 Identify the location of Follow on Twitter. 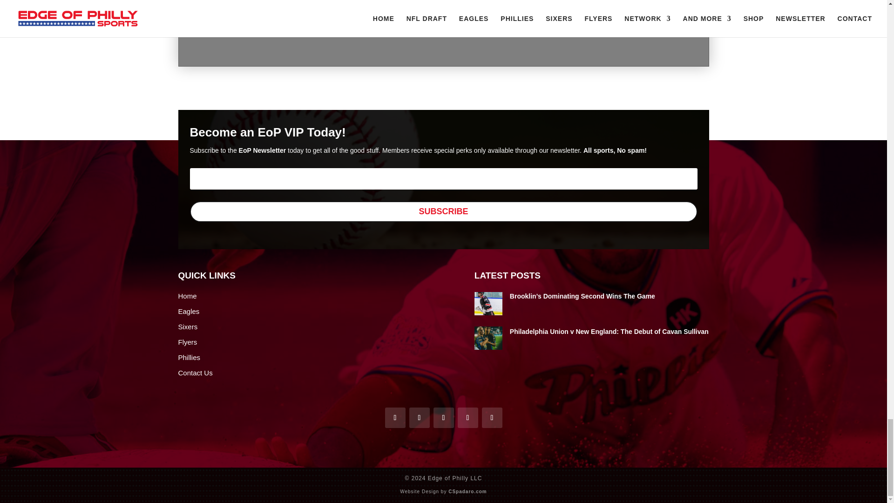
(419, 417).